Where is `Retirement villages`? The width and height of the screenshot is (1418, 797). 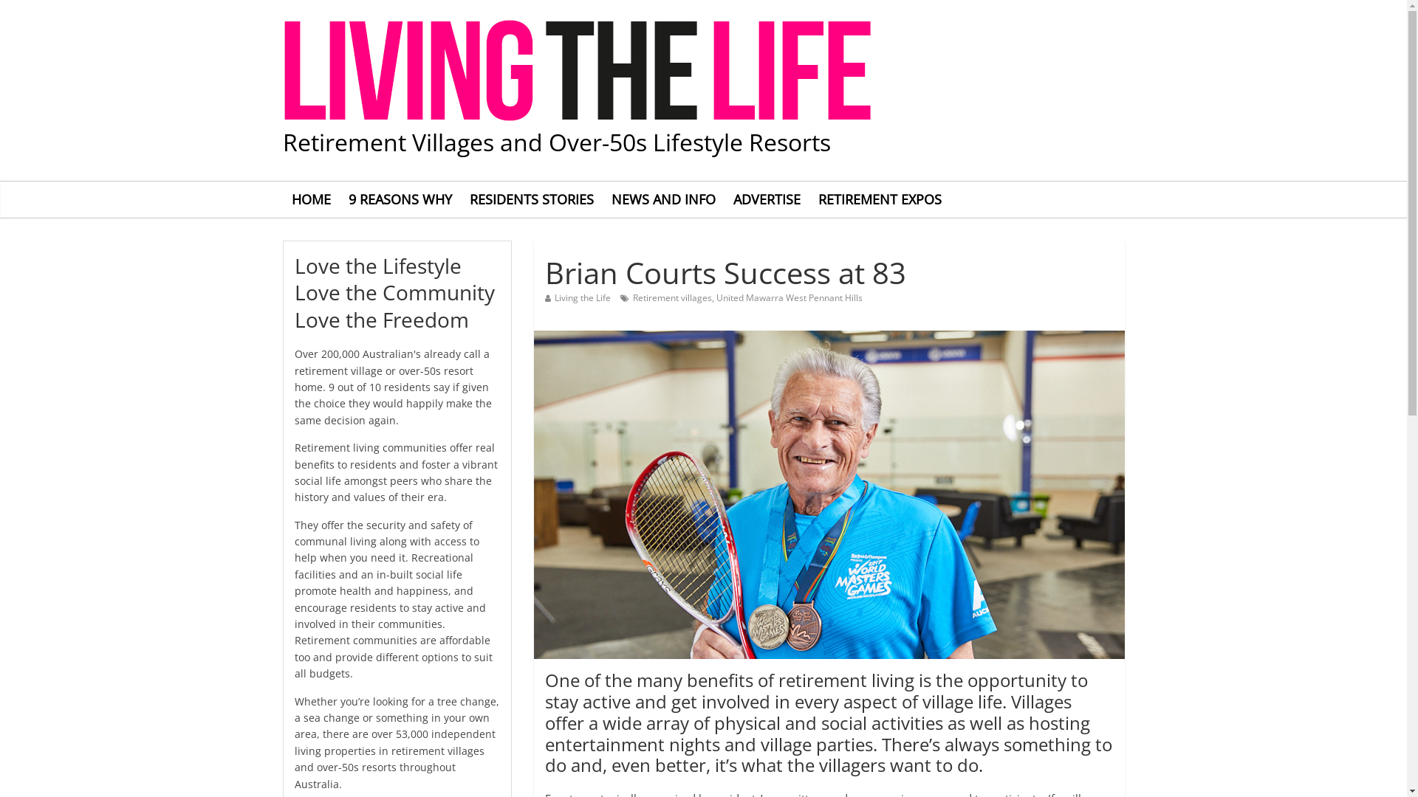
Retirement villages is located at coordinates (672, 298).